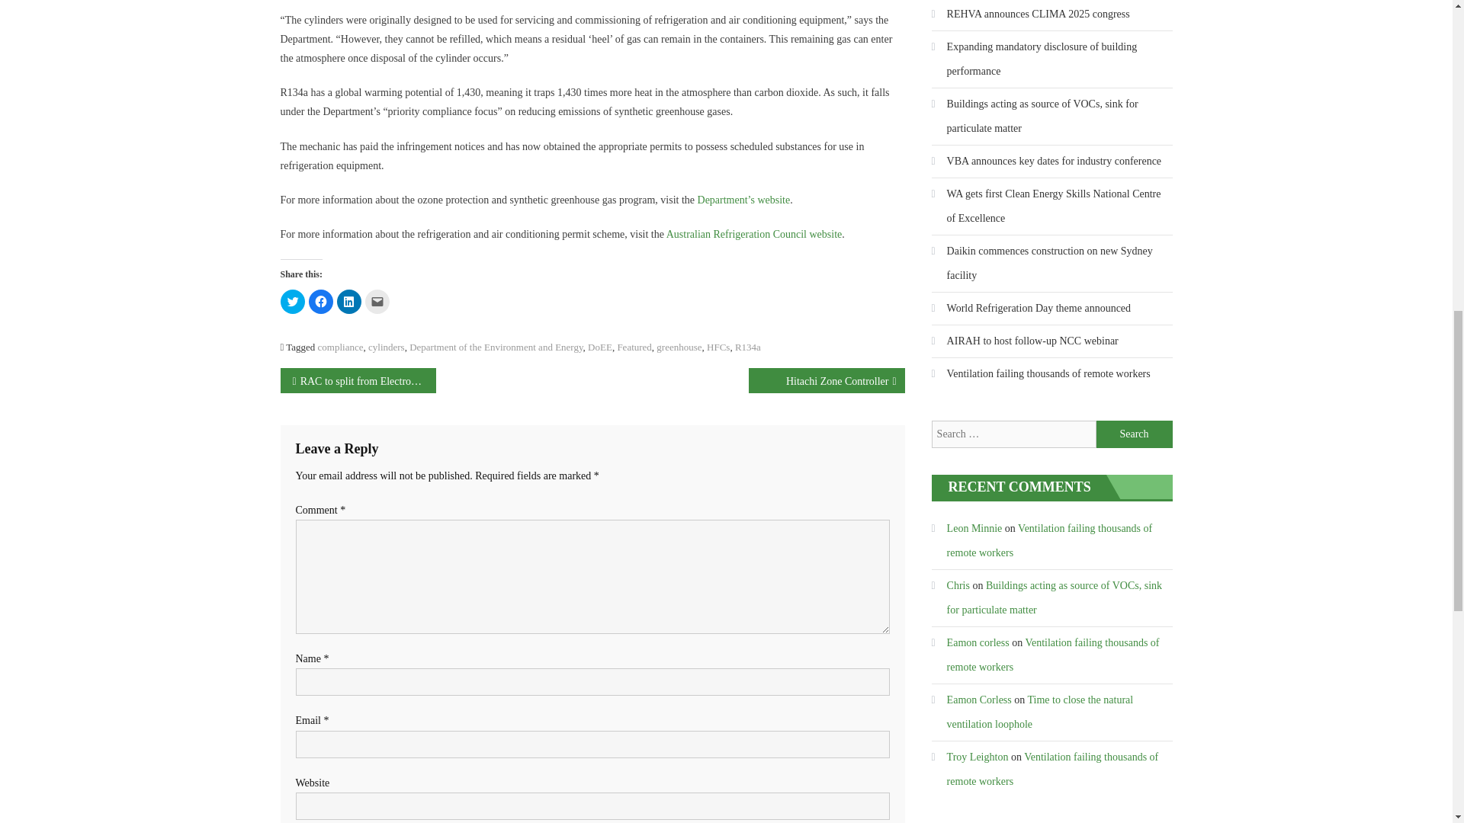  I want to click on Click to email a link to a friend, so click(377, 302).